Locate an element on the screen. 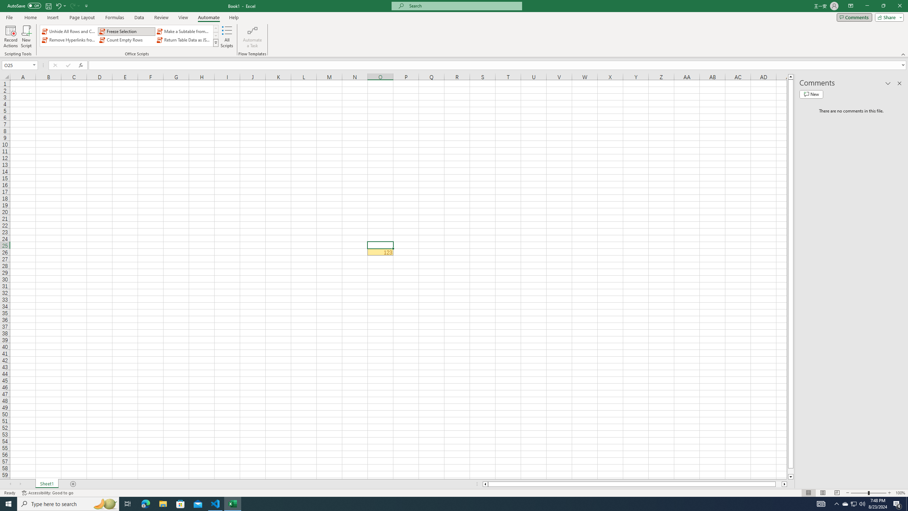 The height and width of the screenshot is (511, 908). Open is located at coordinates (34, 65).